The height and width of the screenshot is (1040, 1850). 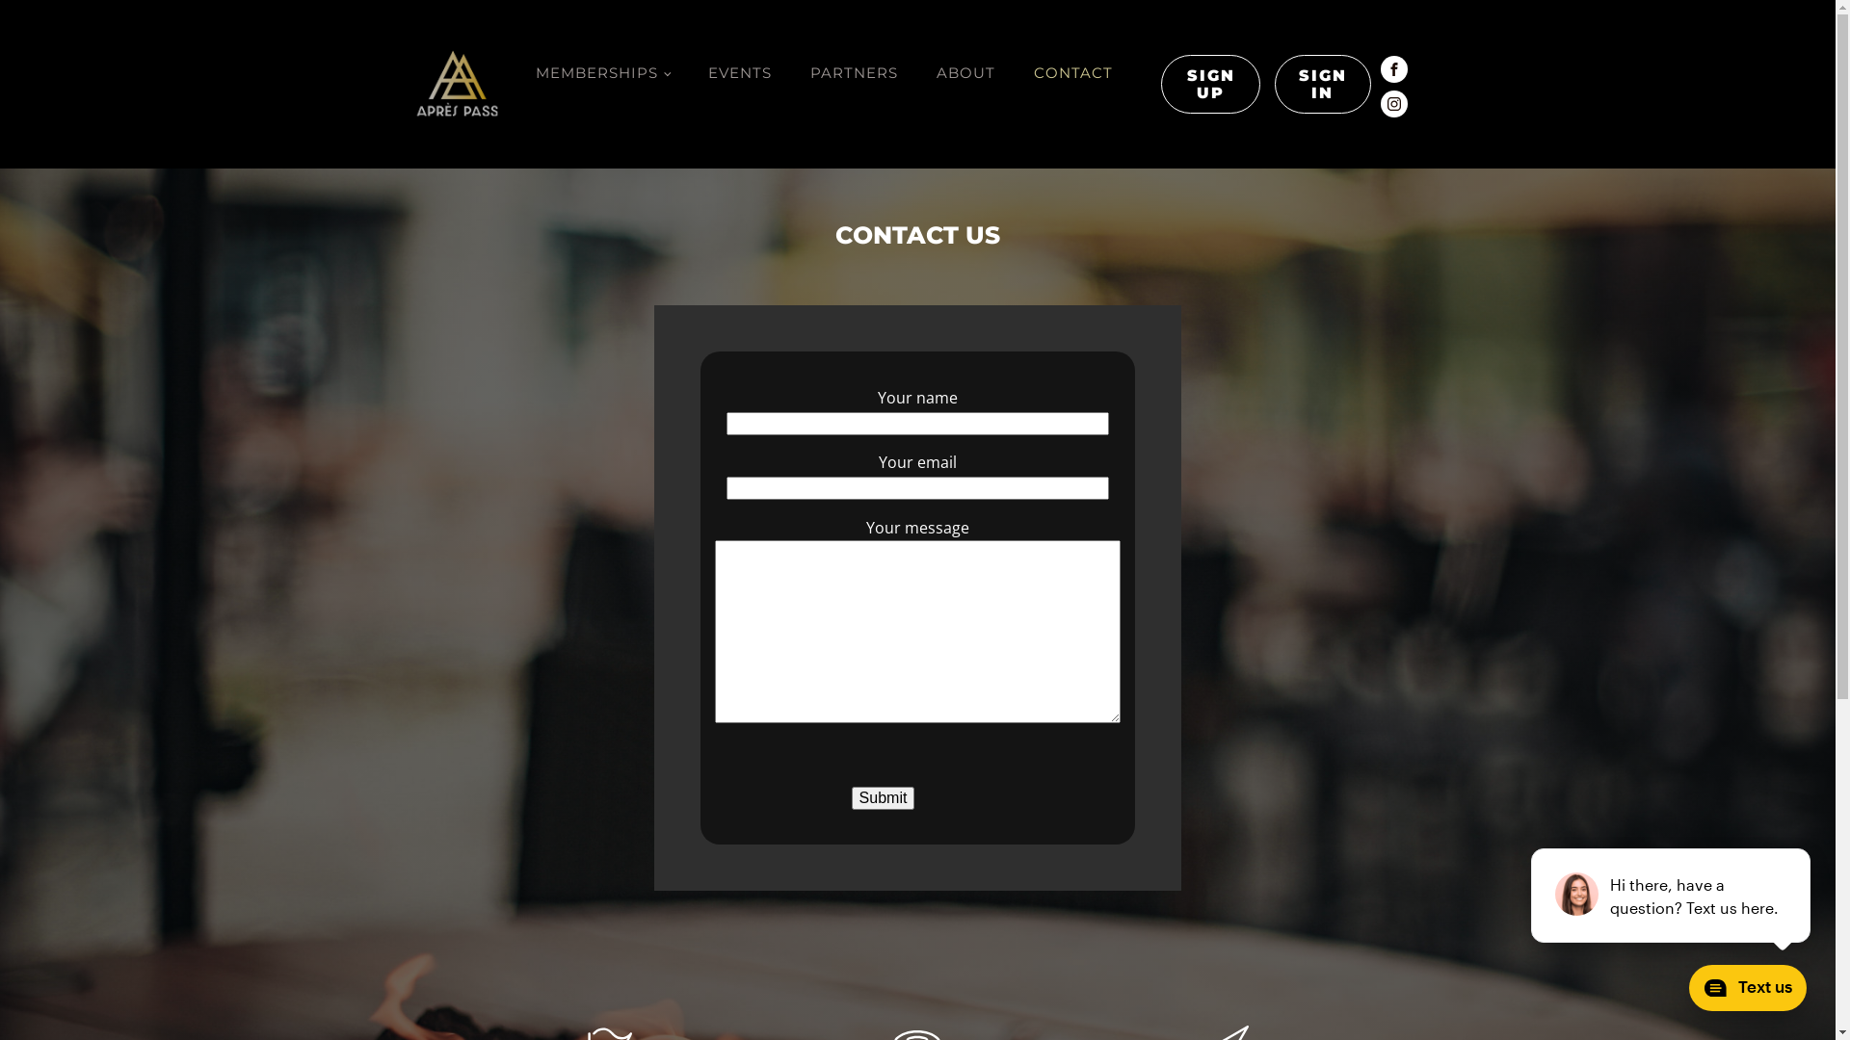 What do you see at coordinates (1073, 73) in the screenshot?
I see `CONTACT` at bounding box center [1073, 73].